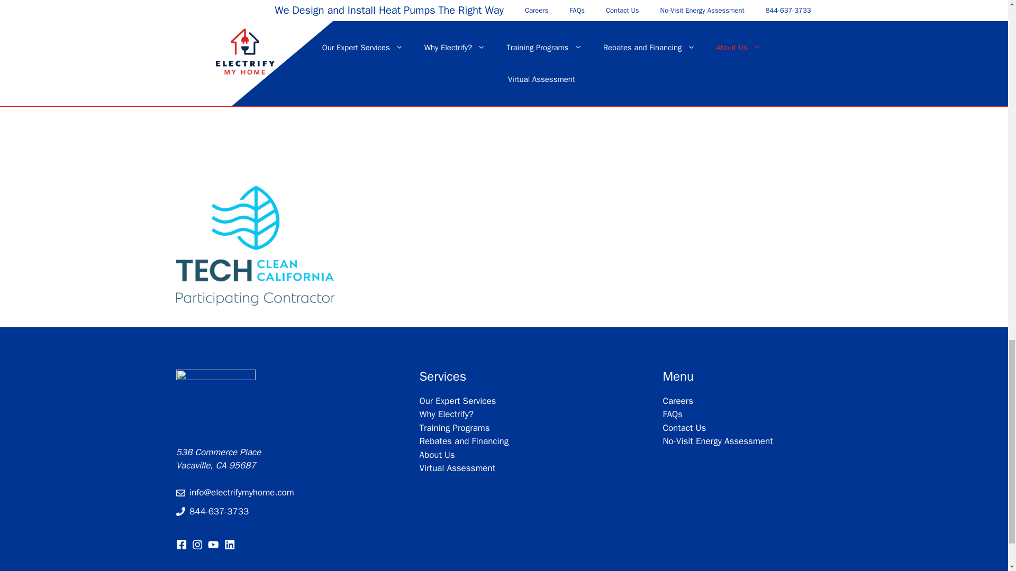 Image resolution: width=1016 pixels, height=571 pixels. What do you see at coordinates (215, 400) in the screenshot?
I see `Group 972` at bounding box center [215, 400].